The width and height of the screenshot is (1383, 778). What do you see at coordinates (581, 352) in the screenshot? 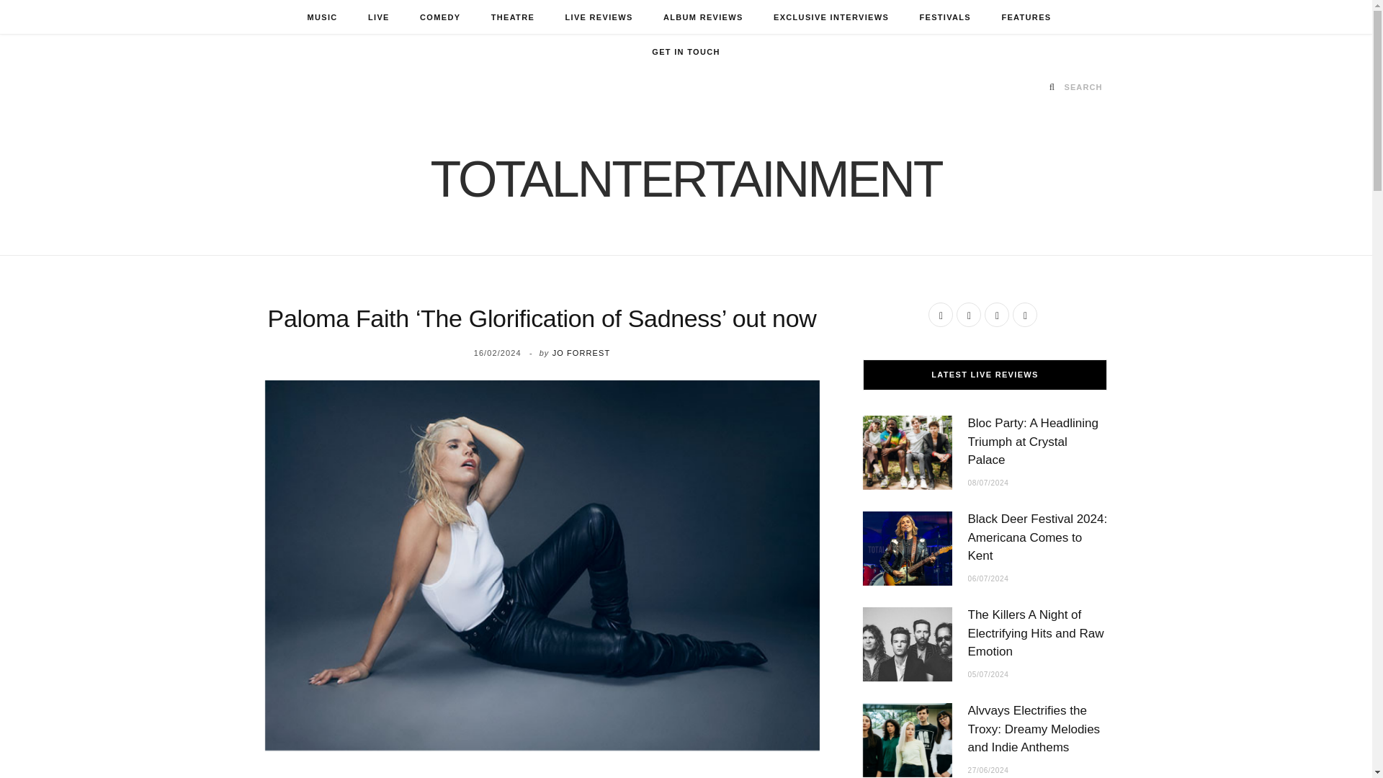
I see `Posts by Jo Forrest` at bounding box center [581, 352].